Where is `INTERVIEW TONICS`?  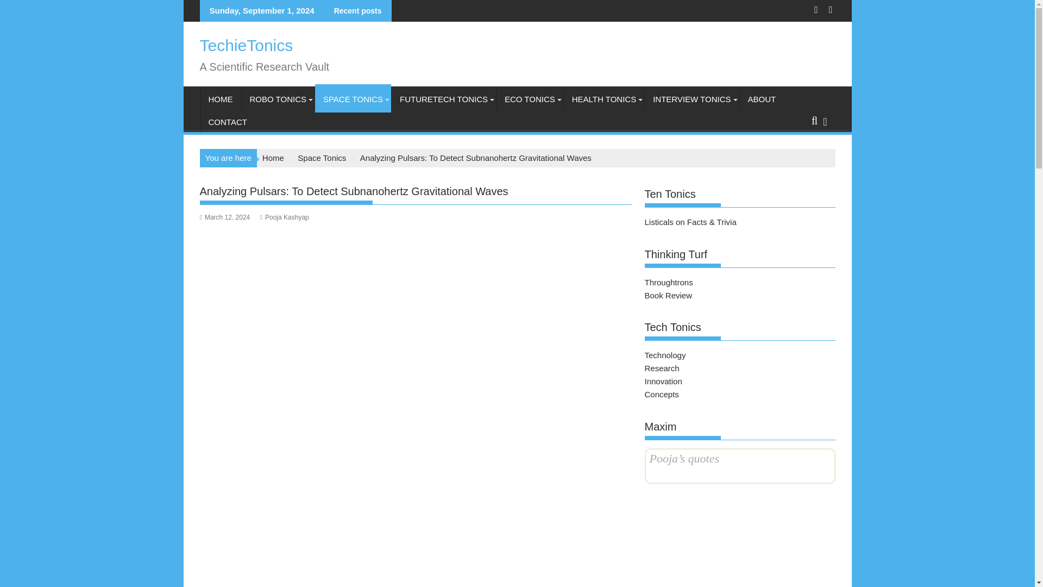 INTERVIEW TONICS is located at coordinates (691, 99).